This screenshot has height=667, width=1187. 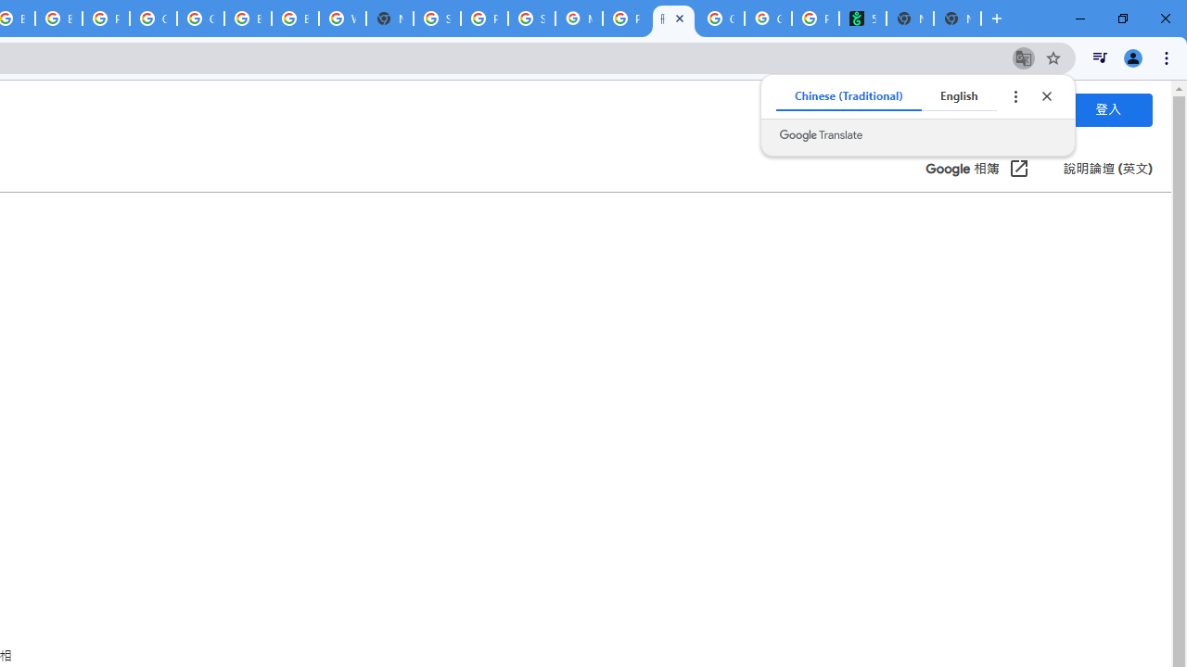 What do you see at coordinates (849, 96) in the screenshot?
I see `Chinese (Traditional)` at bounding box center [849, 96].